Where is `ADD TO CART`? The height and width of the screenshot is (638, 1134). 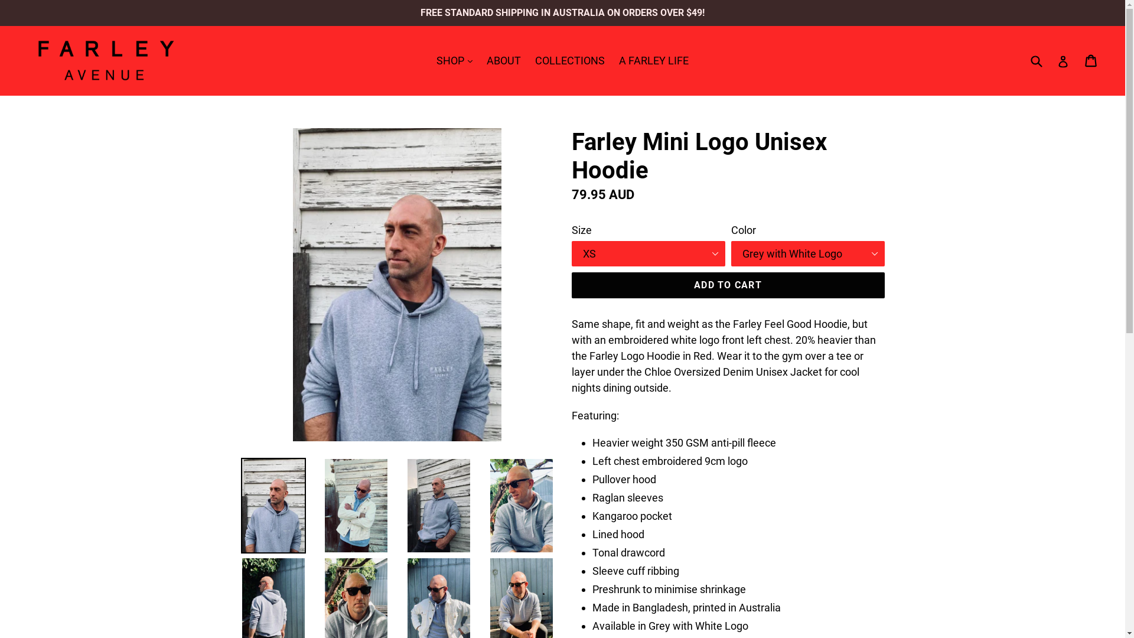
ADD TO CART is located at coordinates (728, 285).